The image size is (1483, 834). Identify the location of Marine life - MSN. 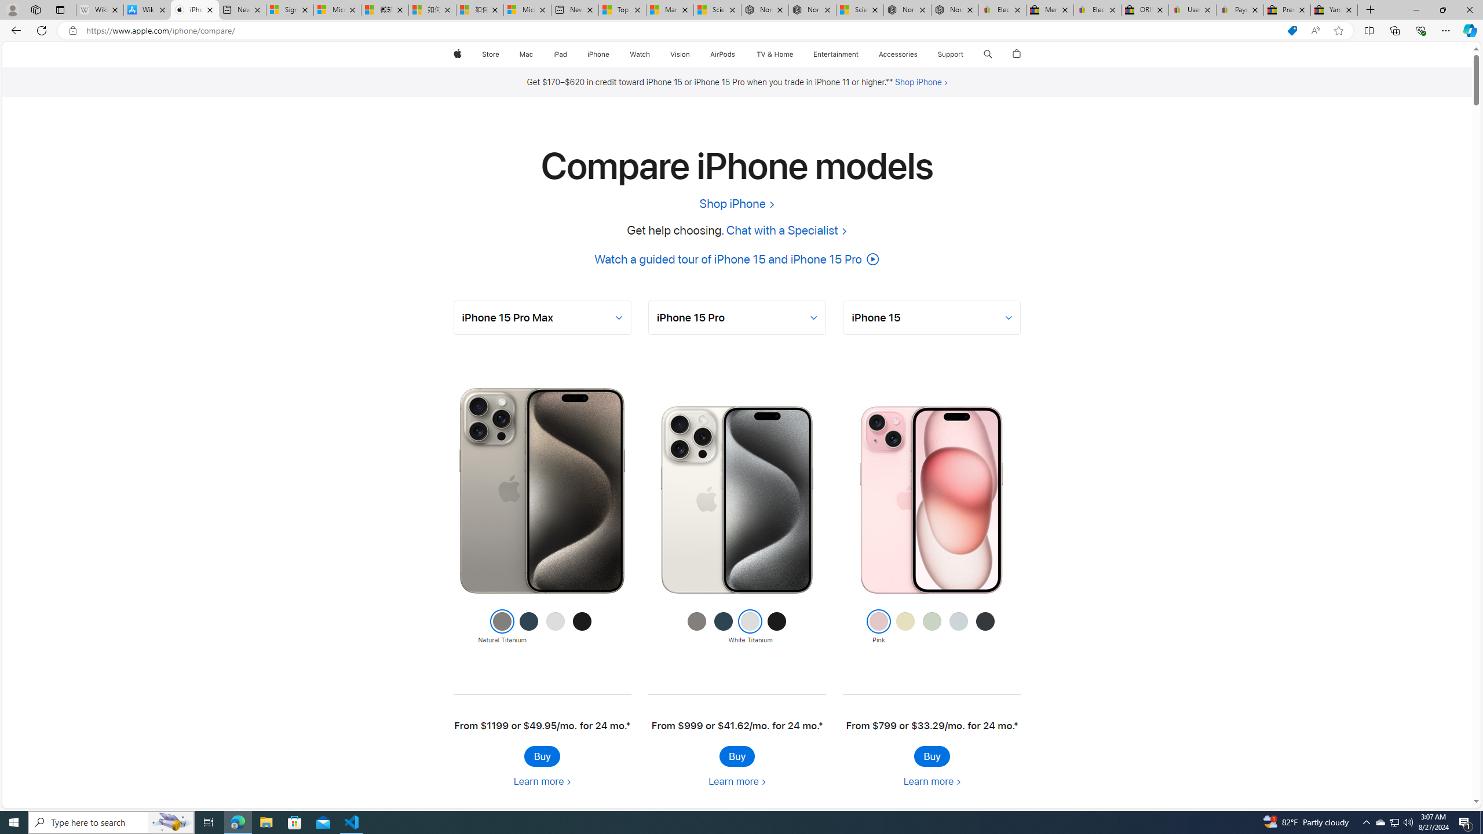
(669, 10).